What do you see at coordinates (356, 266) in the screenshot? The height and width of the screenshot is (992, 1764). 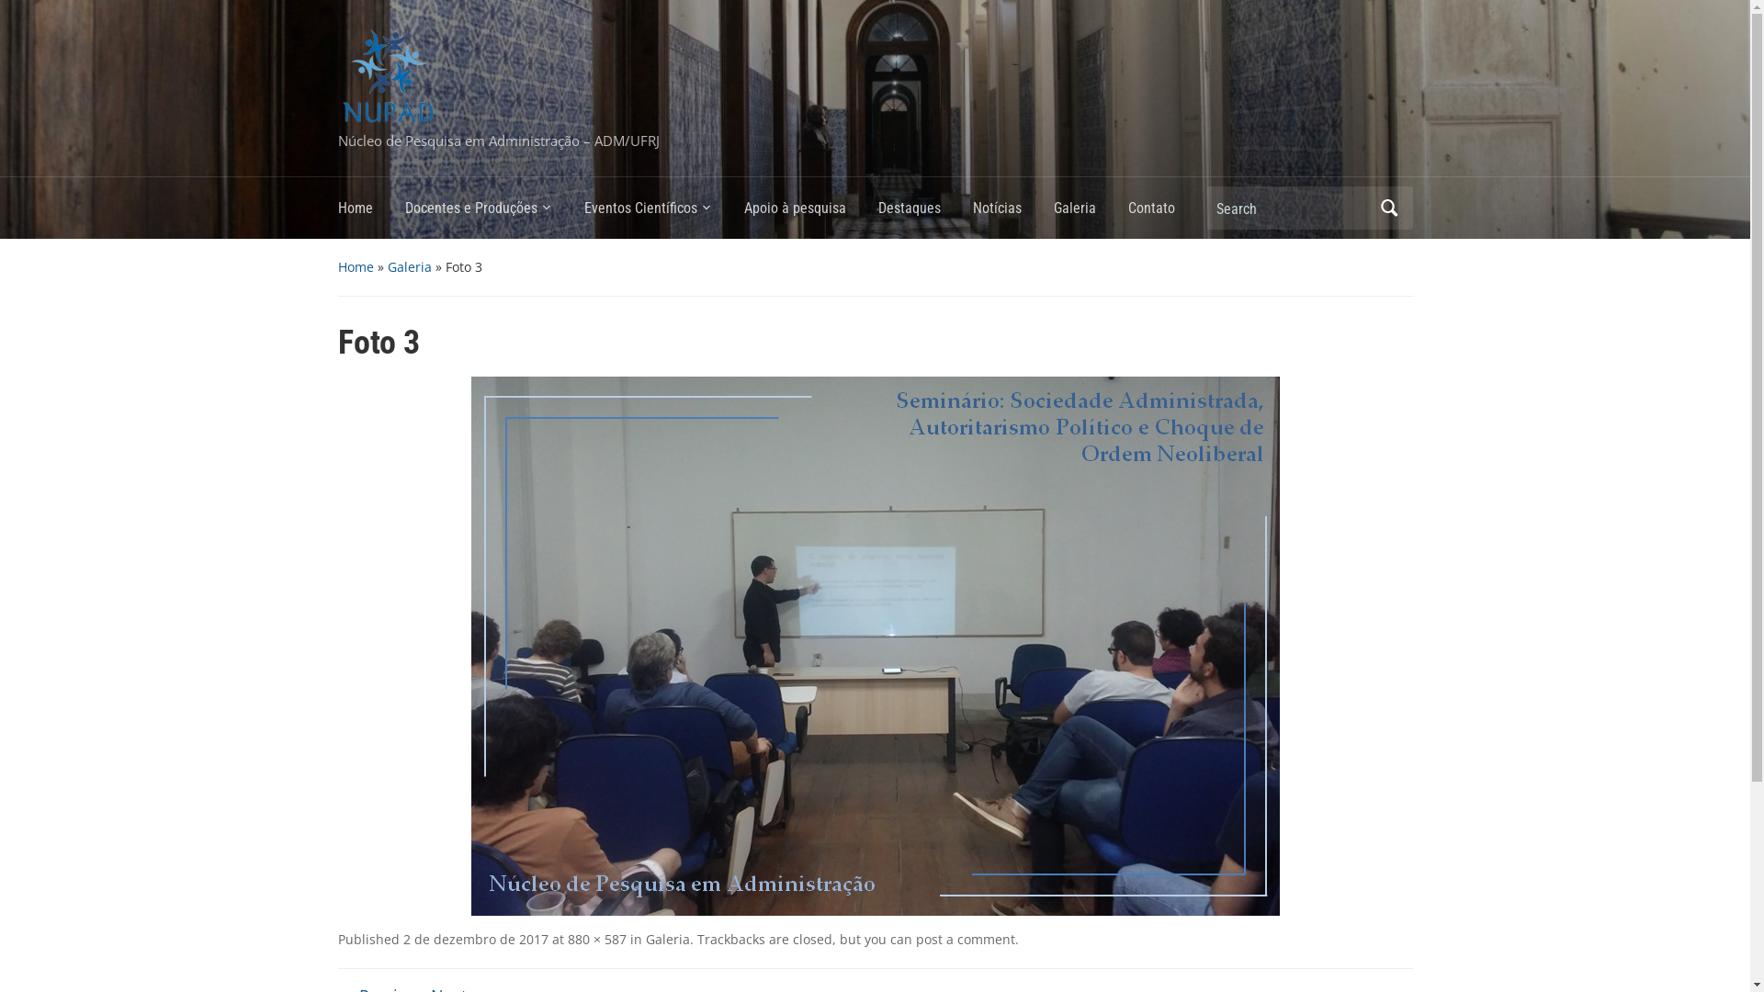 I see `Home` at bounding box center [356, 266].